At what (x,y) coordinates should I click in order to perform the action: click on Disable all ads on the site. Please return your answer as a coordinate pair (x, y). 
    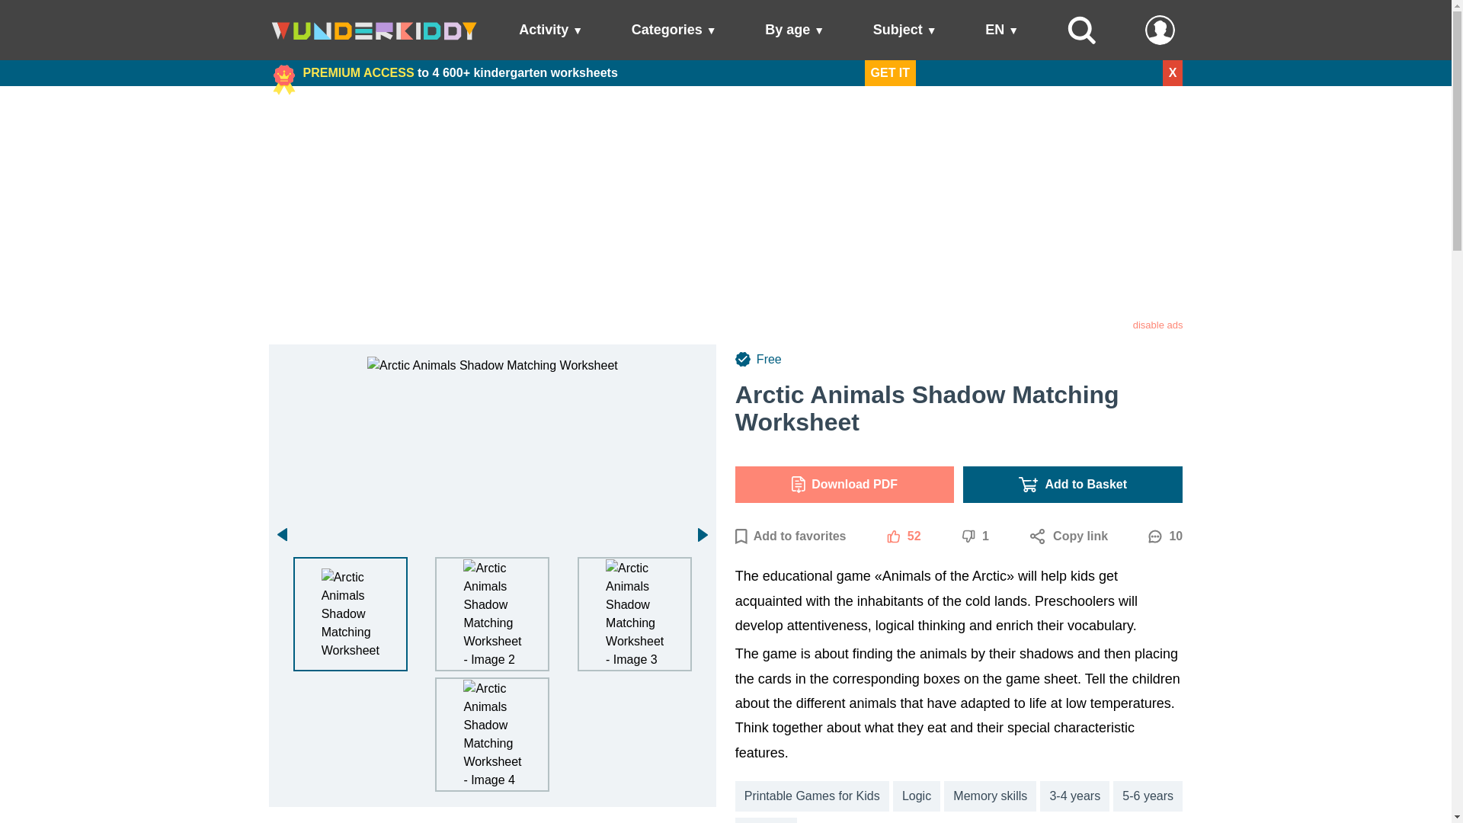
    Looking at the image, I should click on (1158, 325).